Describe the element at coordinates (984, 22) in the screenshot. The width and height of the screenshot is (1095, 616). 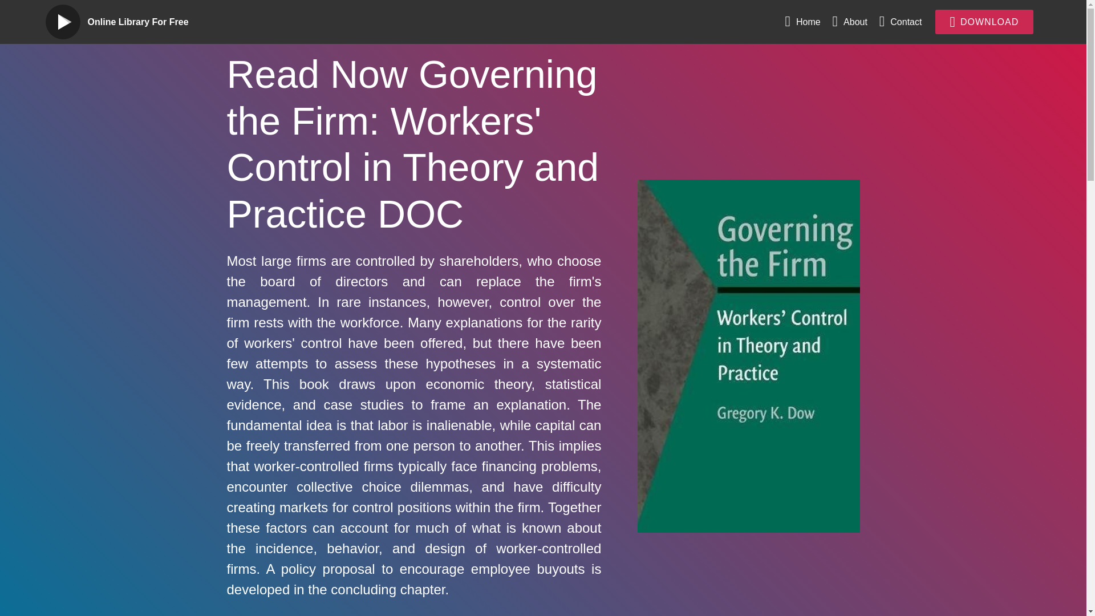
I see `DOWNLOAD` at that location.